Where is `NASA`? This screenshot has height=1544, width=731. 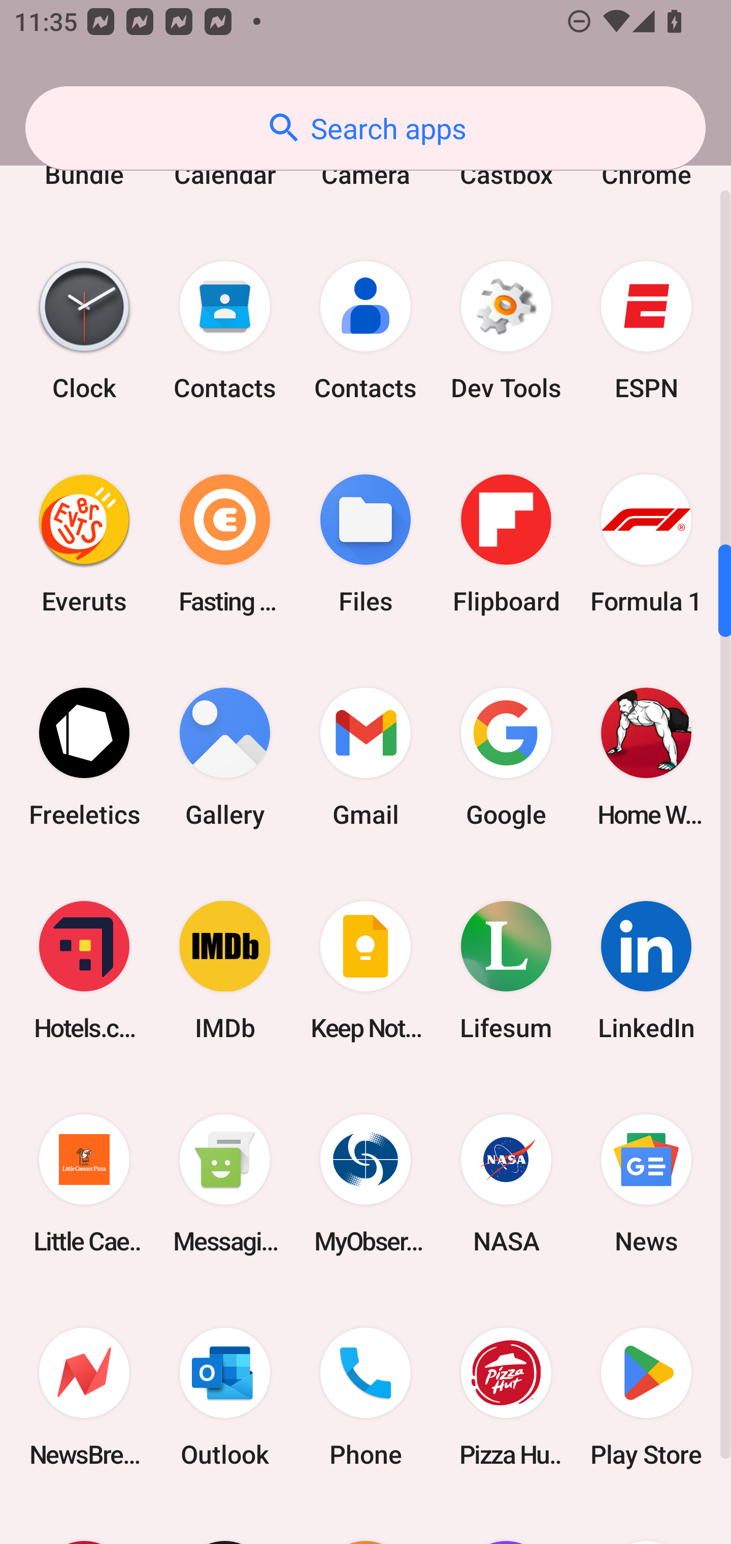
NASA is located at coordinates (506, 1184).